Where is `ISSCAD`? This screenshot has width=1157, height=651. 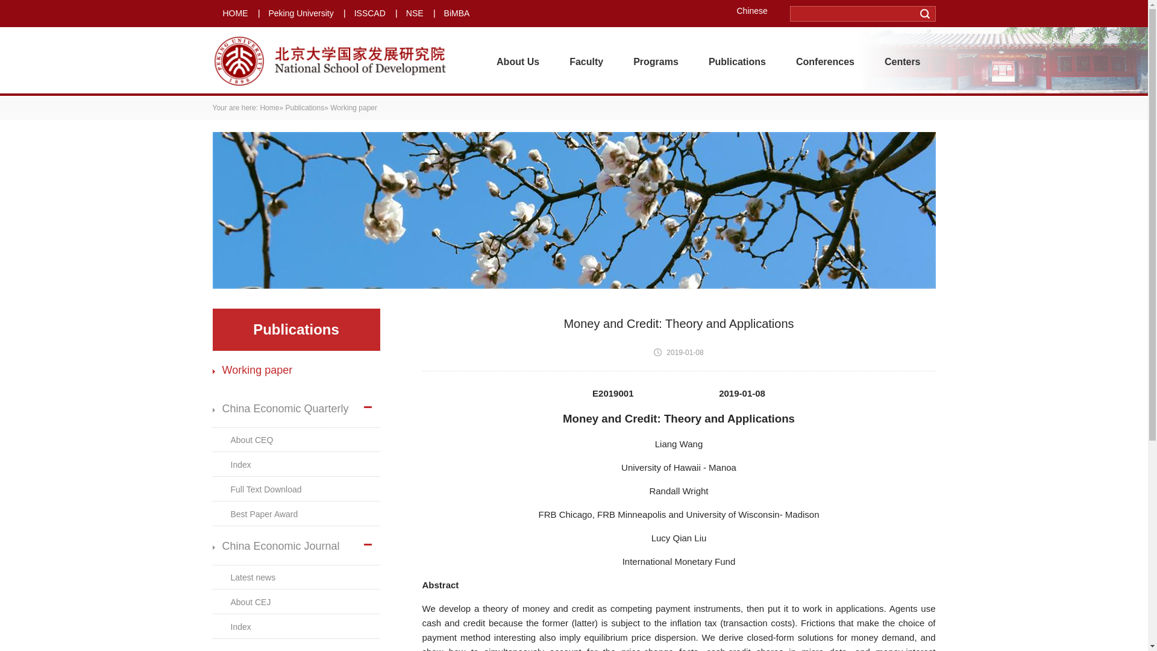
ISSCAD is located at coordinates (369, 13).